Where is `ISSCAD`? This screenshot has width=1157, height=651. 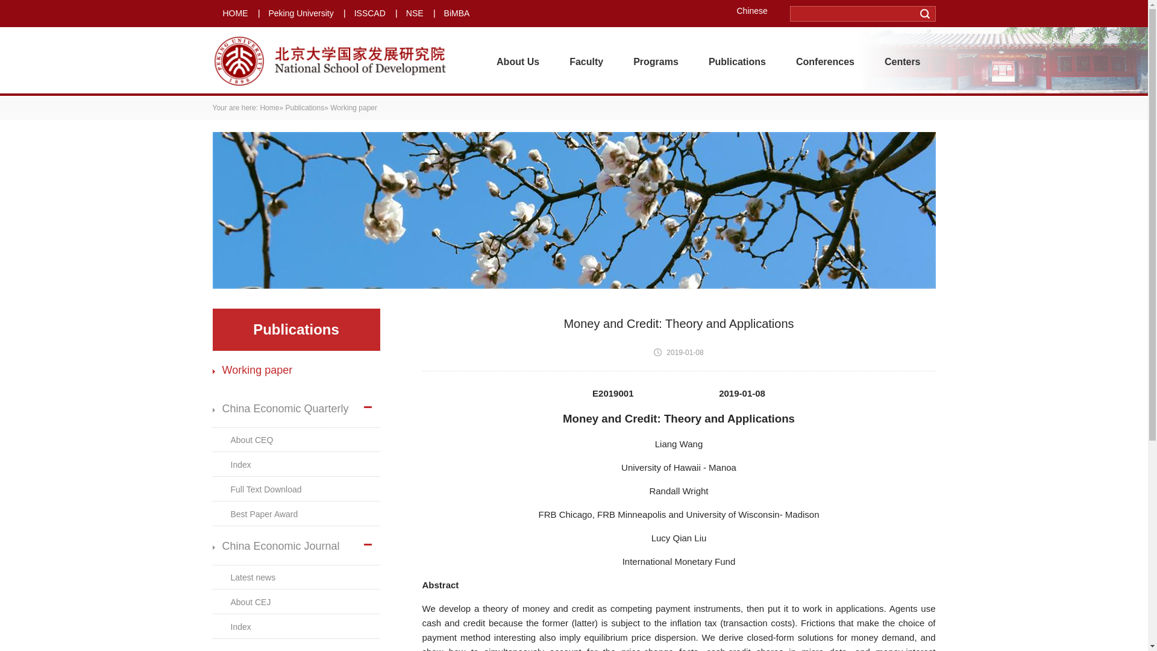
ISSCAD is located at coordinates (369, 13).